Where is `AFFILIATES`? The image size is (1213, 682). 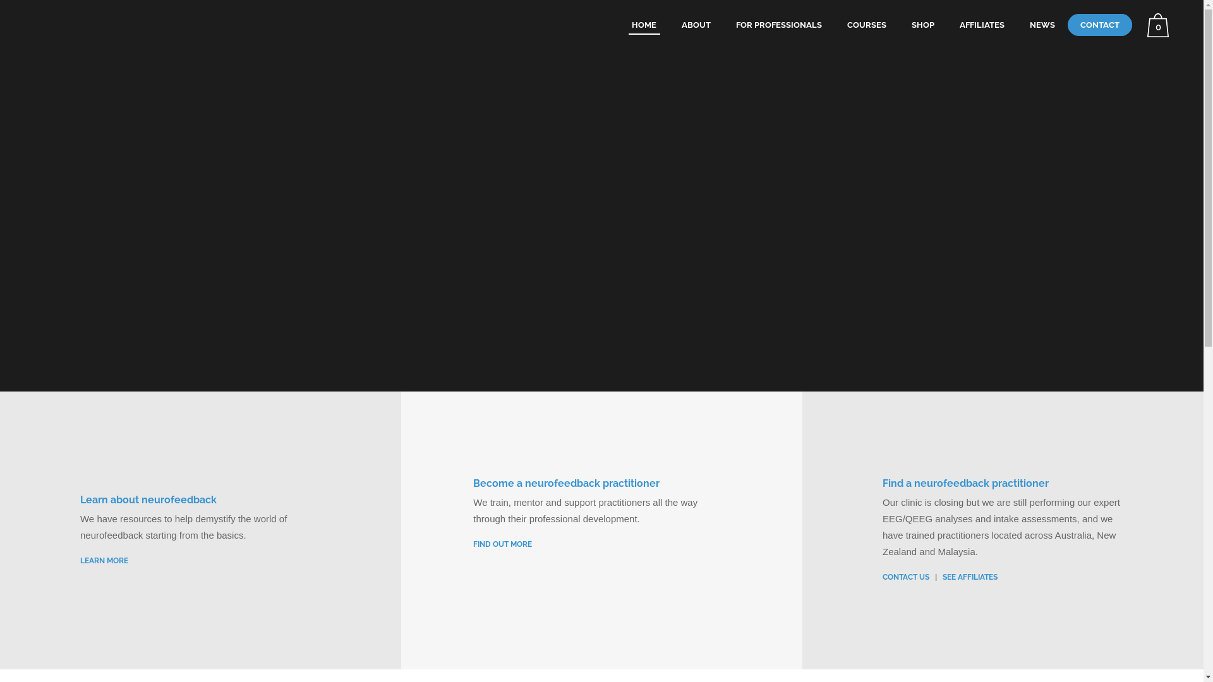
AFFILIATES is located at coordinates (982, 25).